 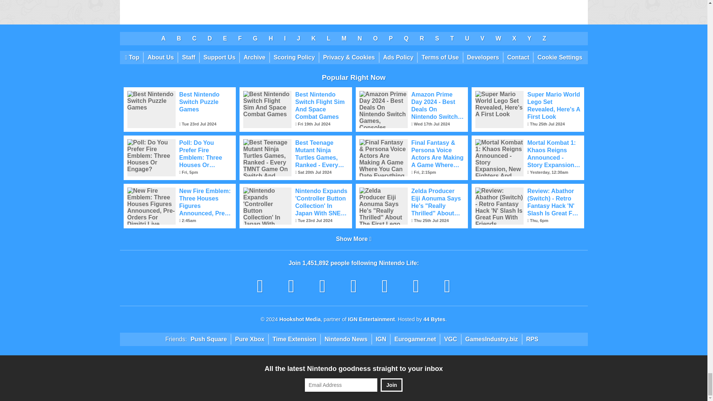 I want to click on Join, so click(x=391, y=385).